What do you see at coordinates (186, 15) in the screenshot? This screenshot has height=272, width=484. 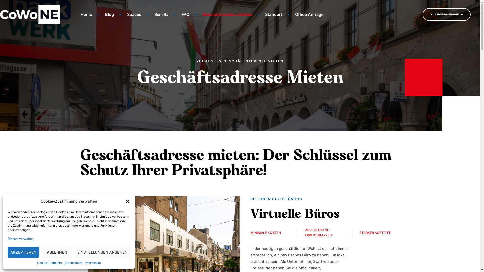 I see `FAQ` at bounding box center [186, 15].